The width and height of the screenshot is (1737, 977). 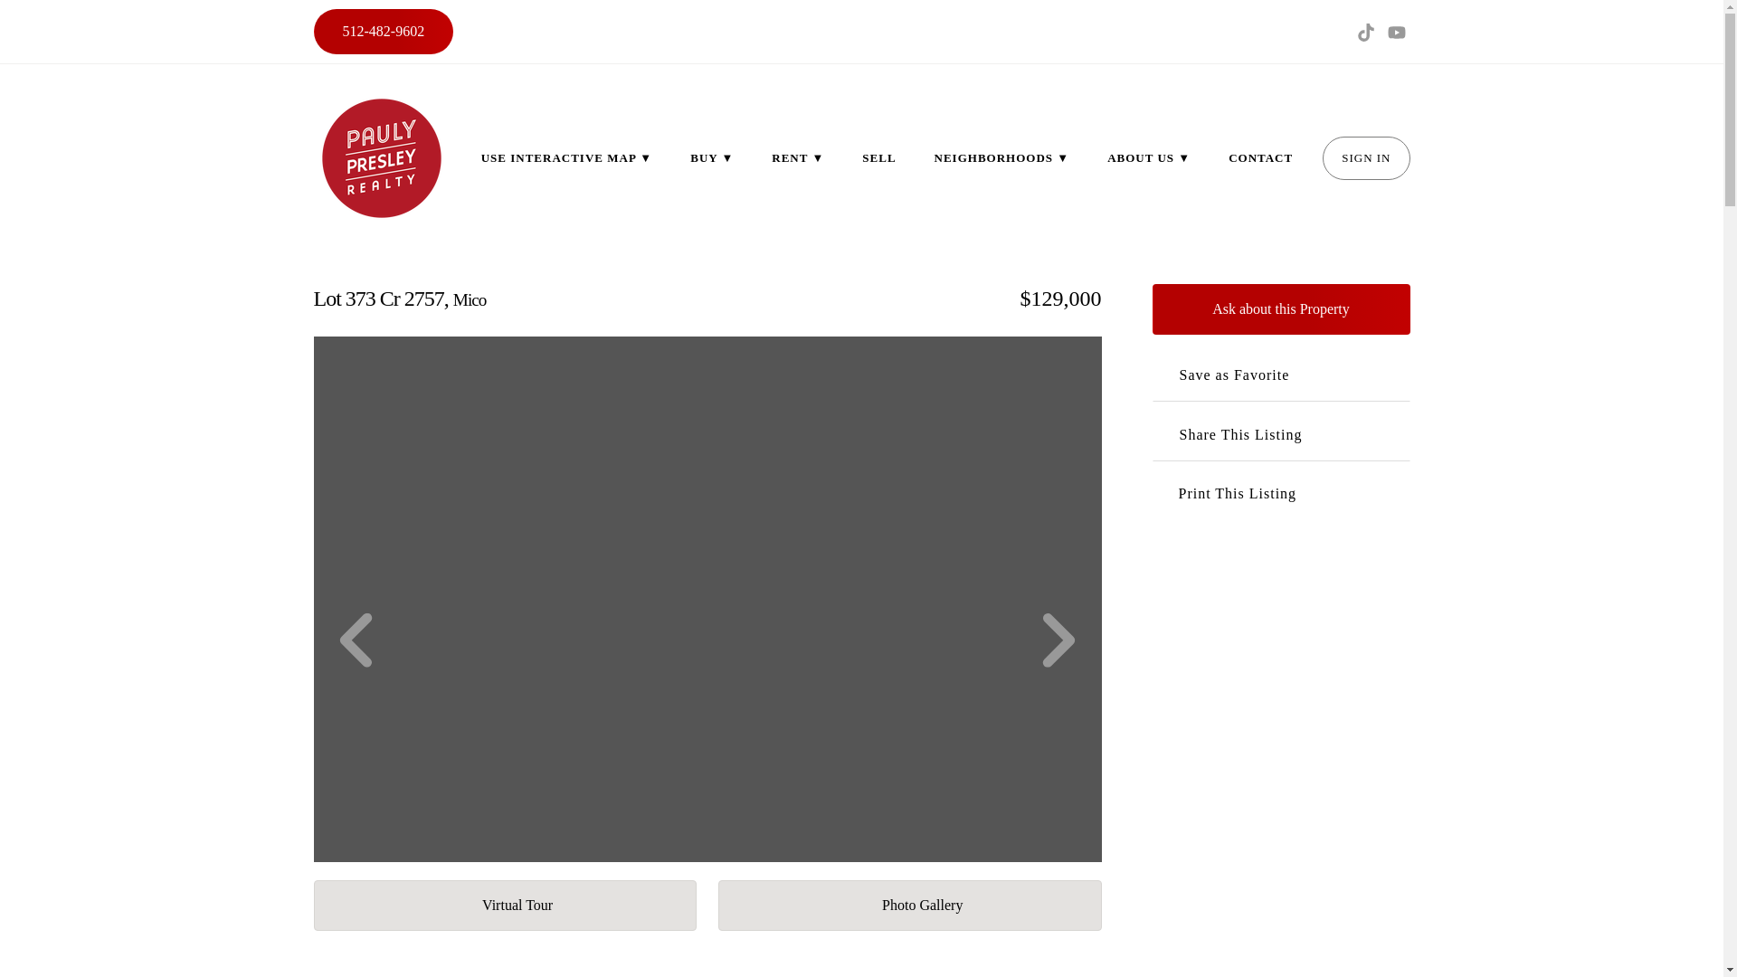 What do you see at coordinates (380, 157) in the screenshot?
I see `Site Logo` at bounding box center [380, 157].